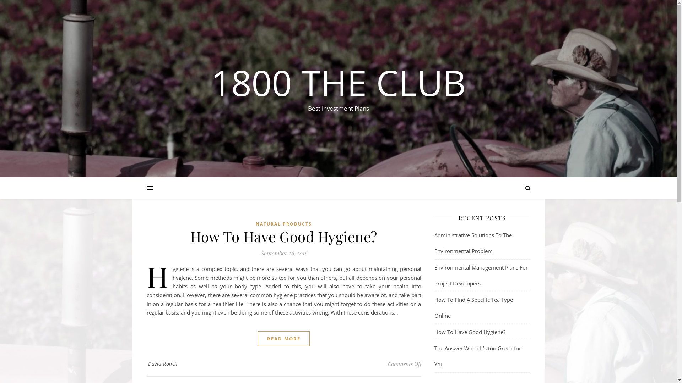  I want to click on Environmental Management Plans For Project Developers, so click(481, 275).